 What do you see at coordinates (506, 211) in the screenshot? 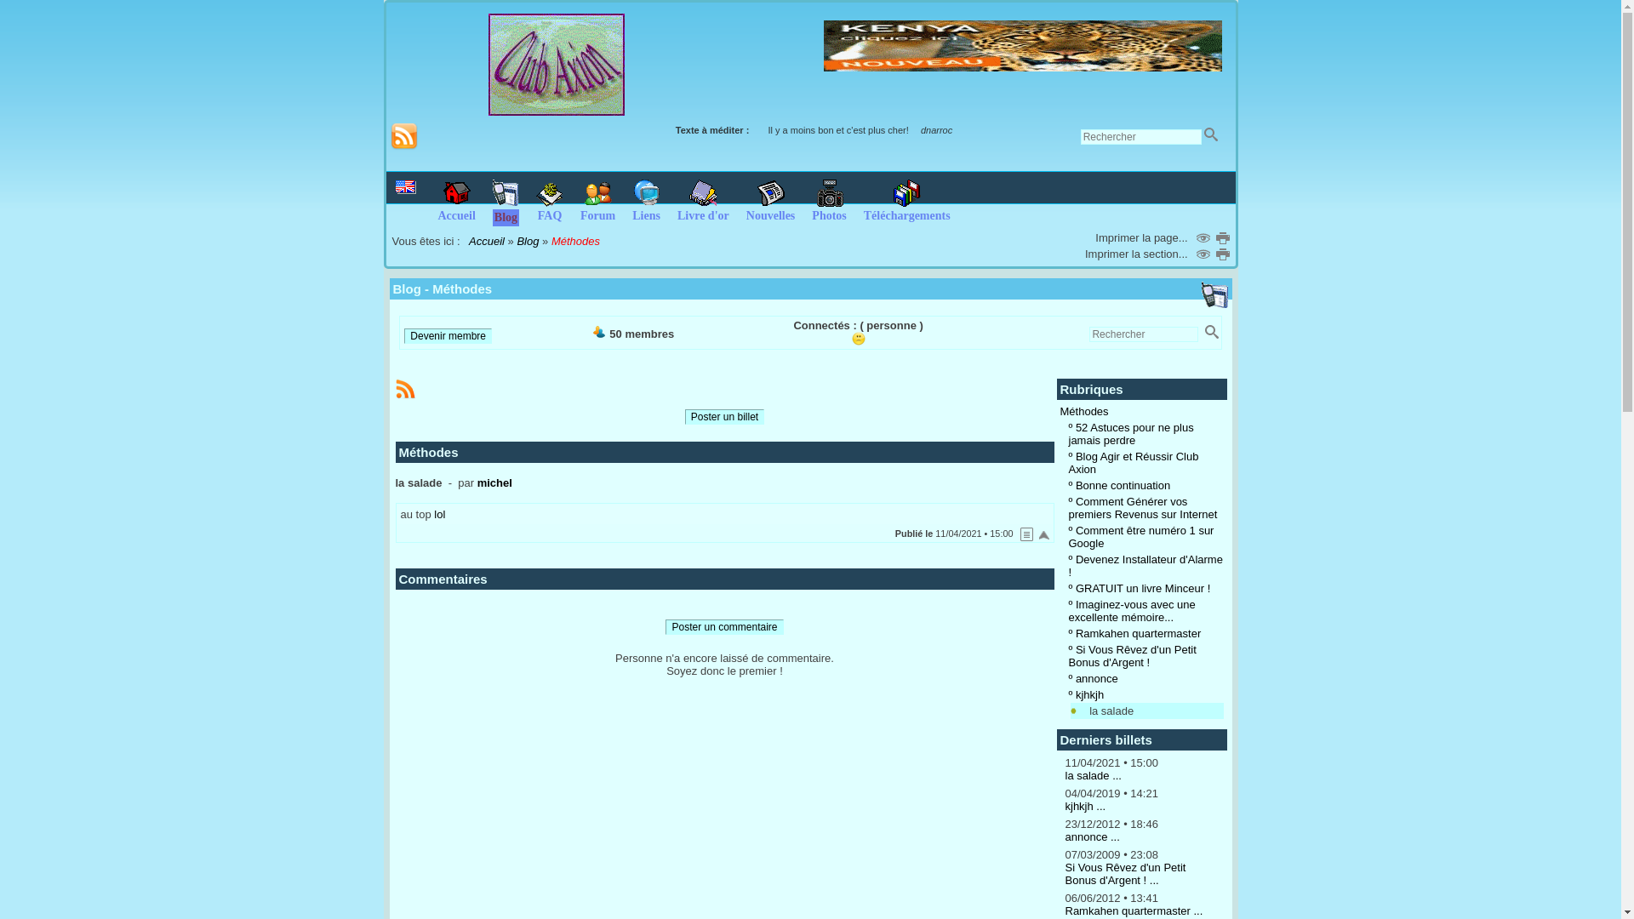
I see `Blog` at bounding box center [506, 211].